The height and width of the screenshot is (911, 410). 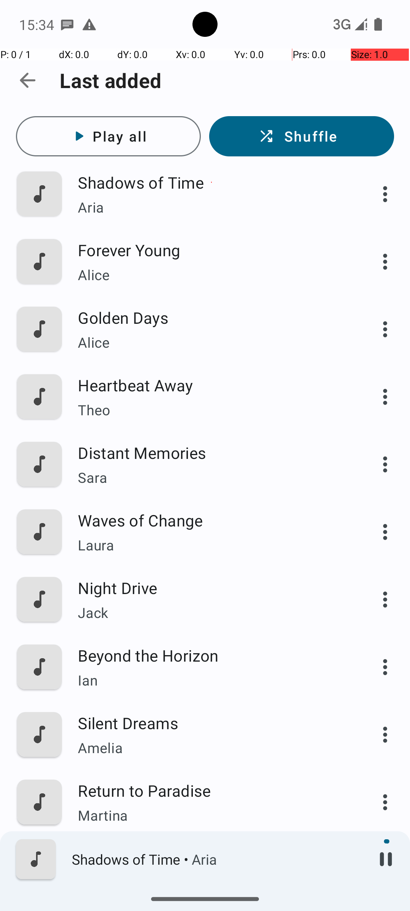 What do you see at coordinates (211, 815) in the screenshot?
I see `Martina` at bounding box center [211, 815].